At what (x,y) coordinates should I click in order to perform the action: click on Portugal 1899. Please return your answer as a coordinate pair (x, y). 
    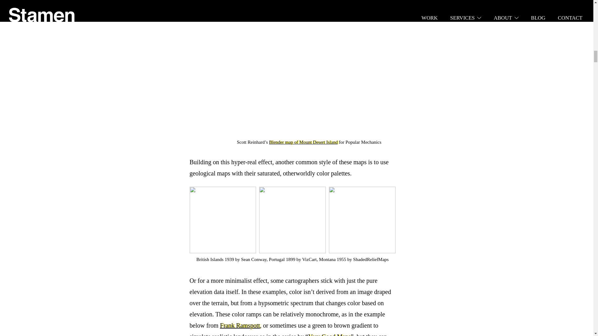
    Looking at the image, I should click on (282, 259).